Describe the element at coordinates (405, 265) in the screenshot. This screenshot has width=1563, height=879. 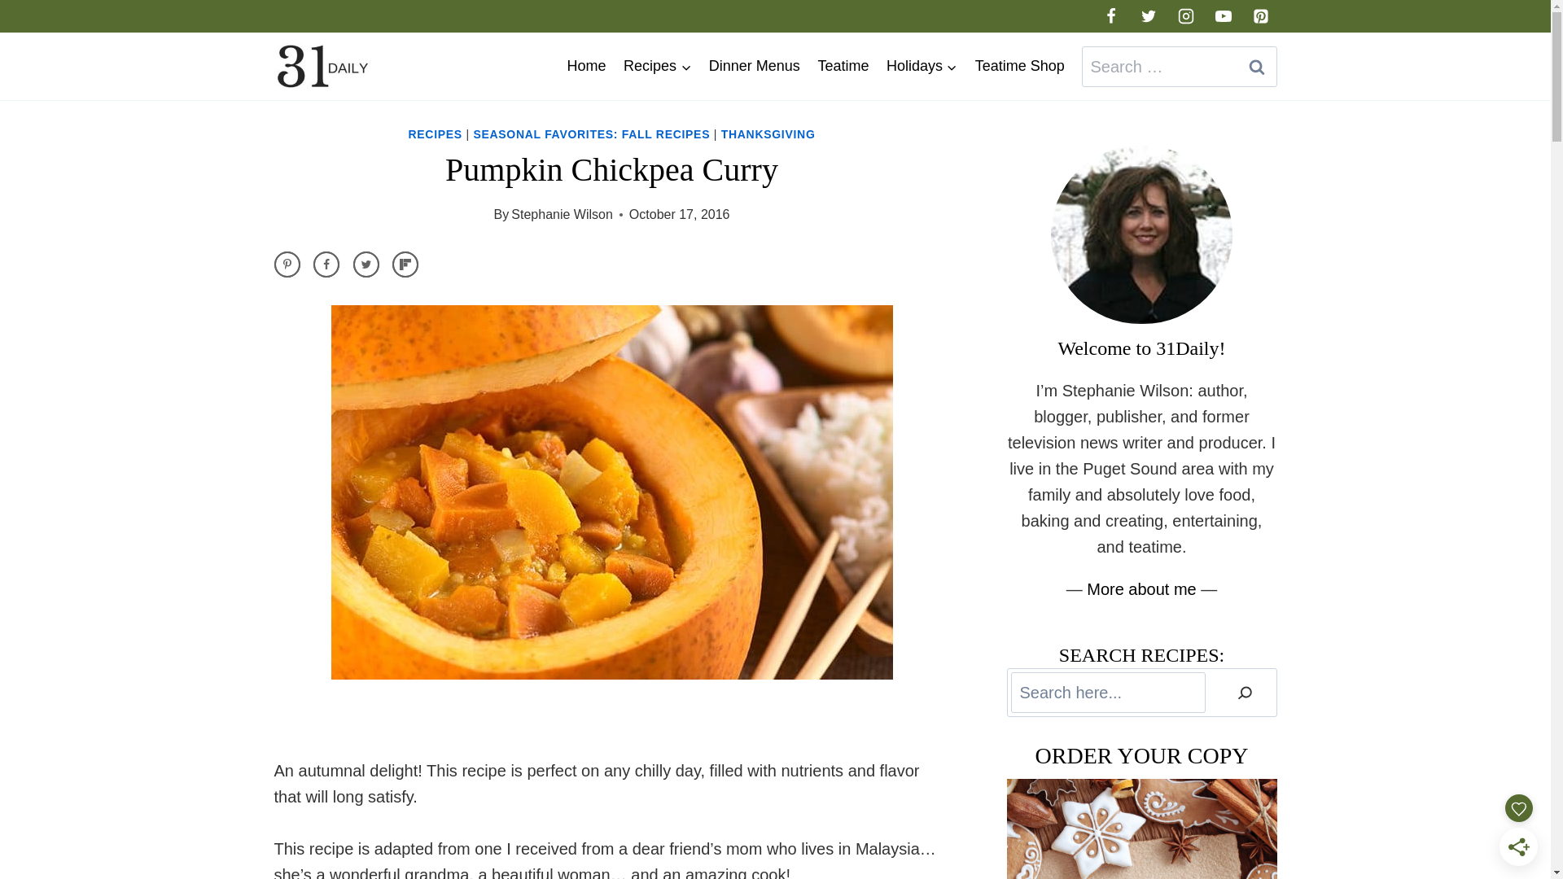
I see `Share on Flipboard` at that location.